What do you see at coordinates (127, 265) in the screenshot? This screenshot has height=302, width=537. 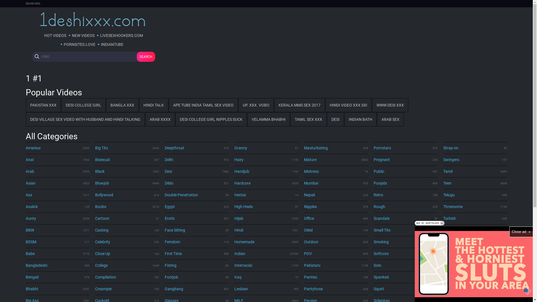 I see `College
1445` at bounding box center [127, 265].